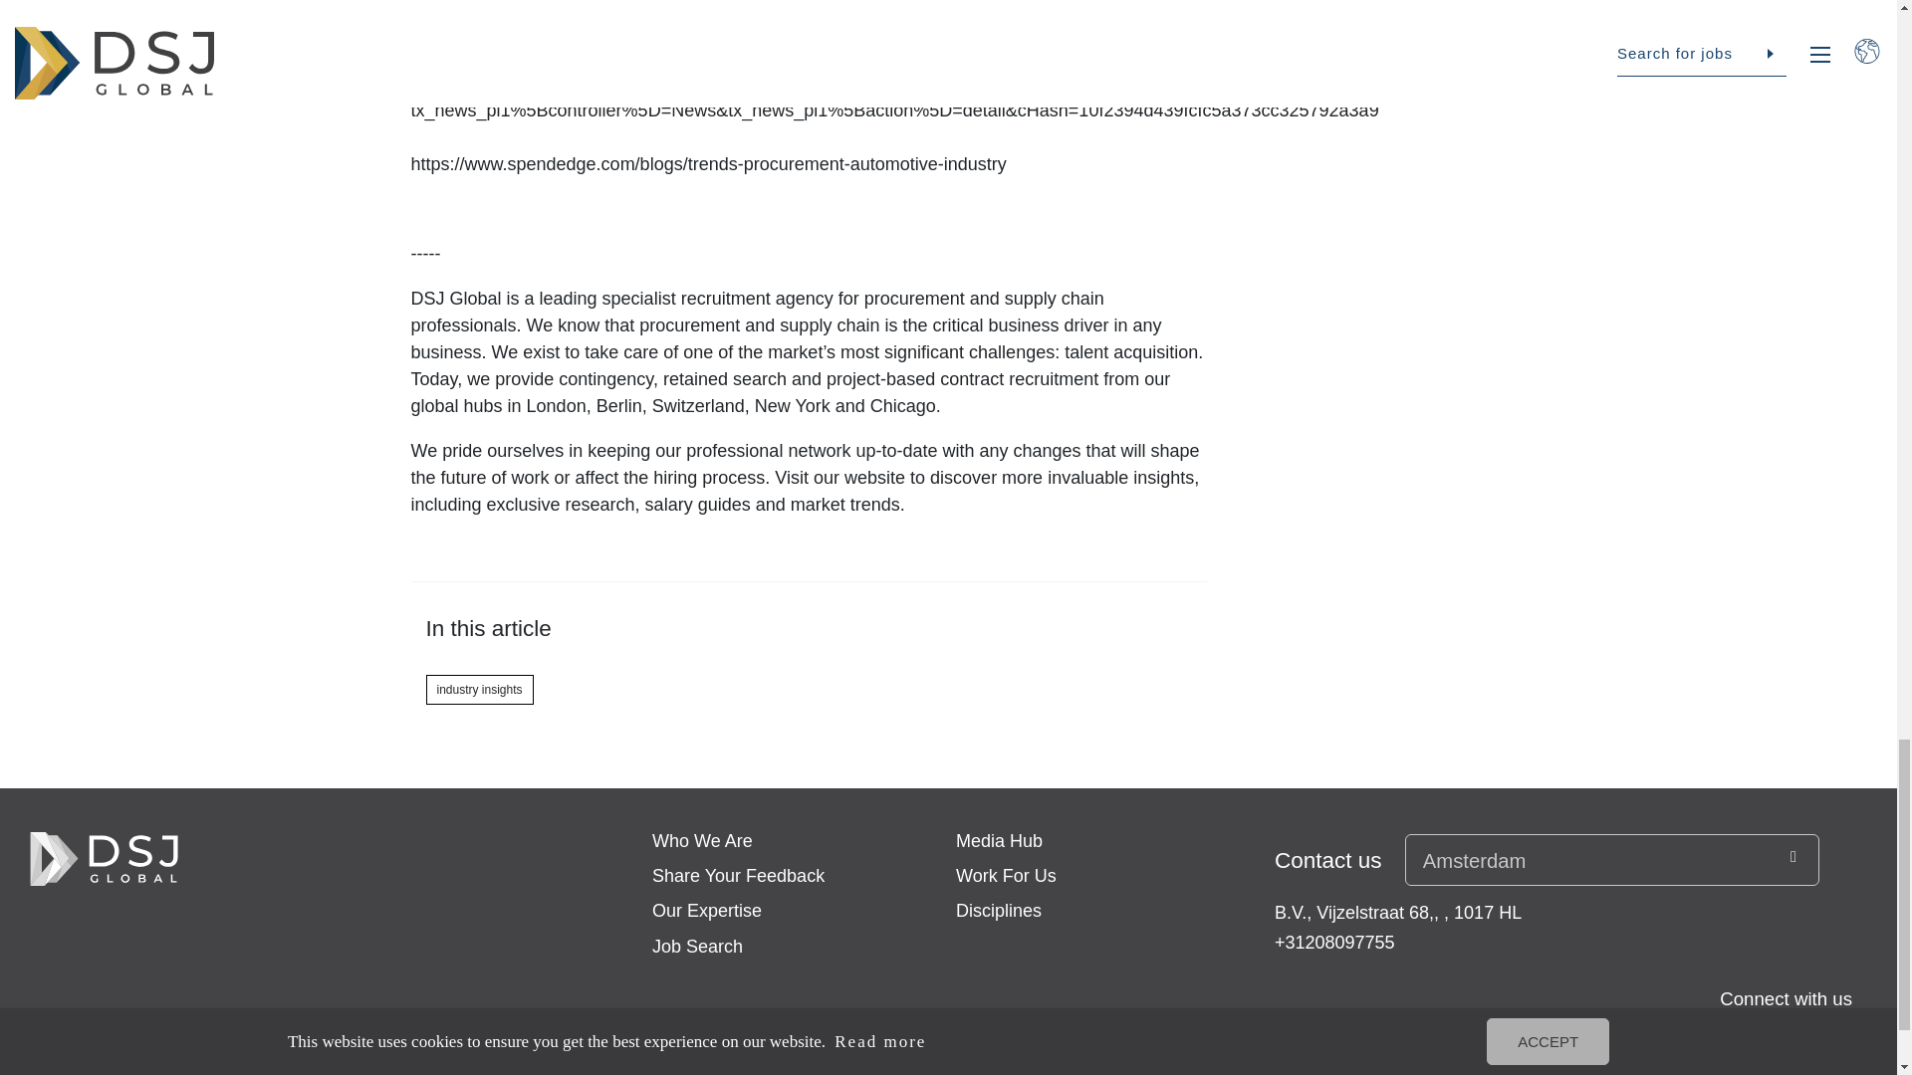  What do you see at coordinates (1695, 1049) in the screenshot?
I see `Twitter` at bounding box center [1695, 1049].